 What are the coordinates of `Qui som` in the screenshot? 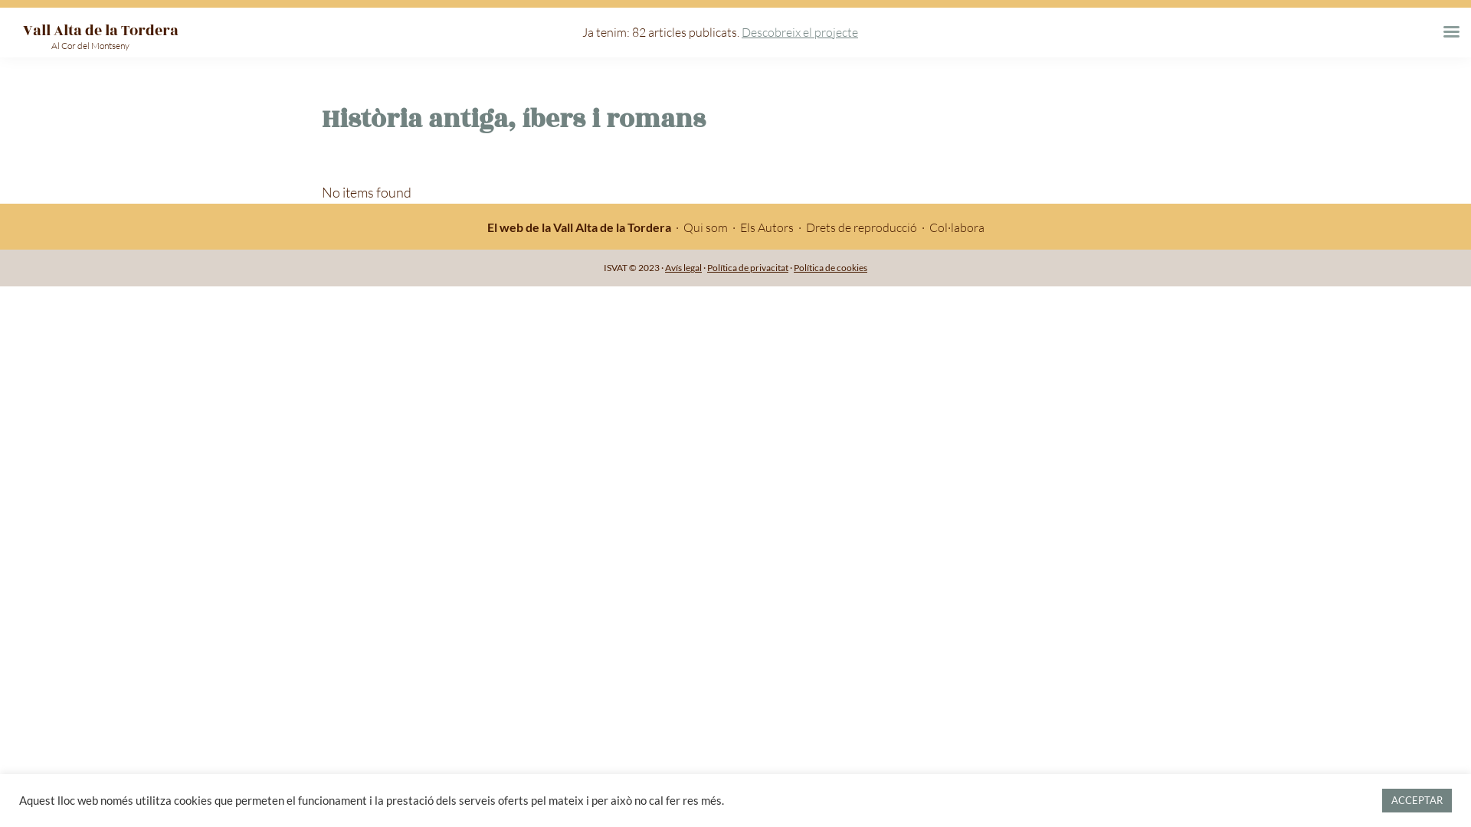 It's located at (706, 227).